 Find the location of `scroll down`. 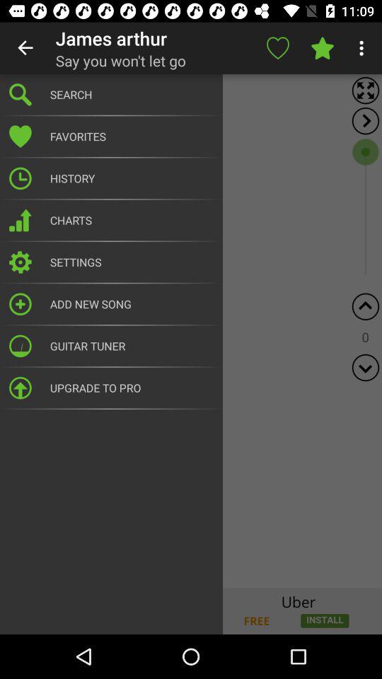

scroll down is located at coordinates (365, 368).